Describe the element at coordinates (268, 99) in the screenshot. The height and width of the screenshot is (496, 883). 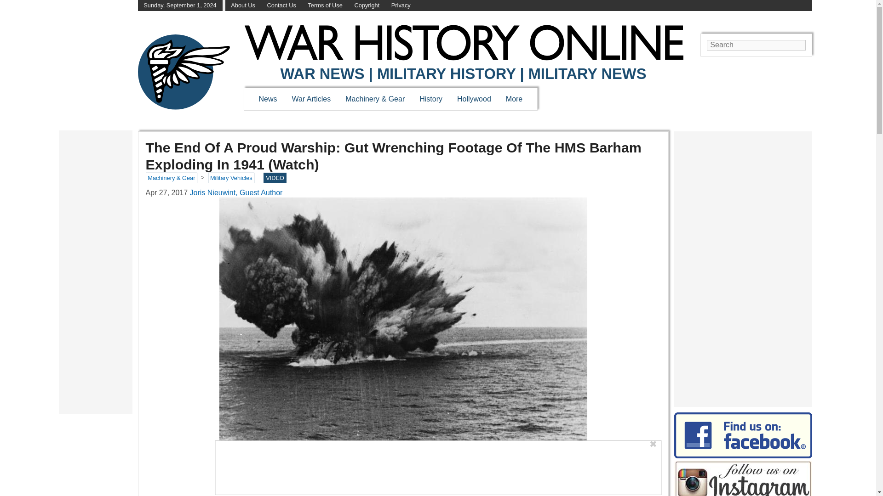
I see `News` at that location.